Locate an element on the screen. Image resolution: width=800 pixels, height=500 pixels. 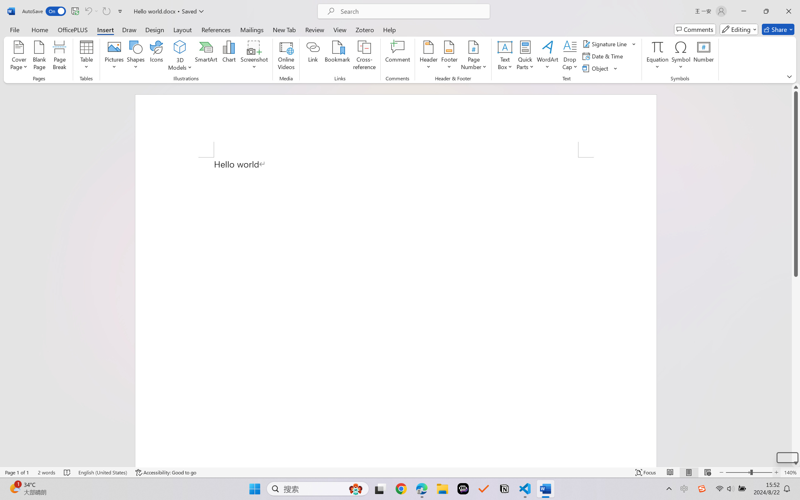
Zoom In is located at coordinates (777, 472).